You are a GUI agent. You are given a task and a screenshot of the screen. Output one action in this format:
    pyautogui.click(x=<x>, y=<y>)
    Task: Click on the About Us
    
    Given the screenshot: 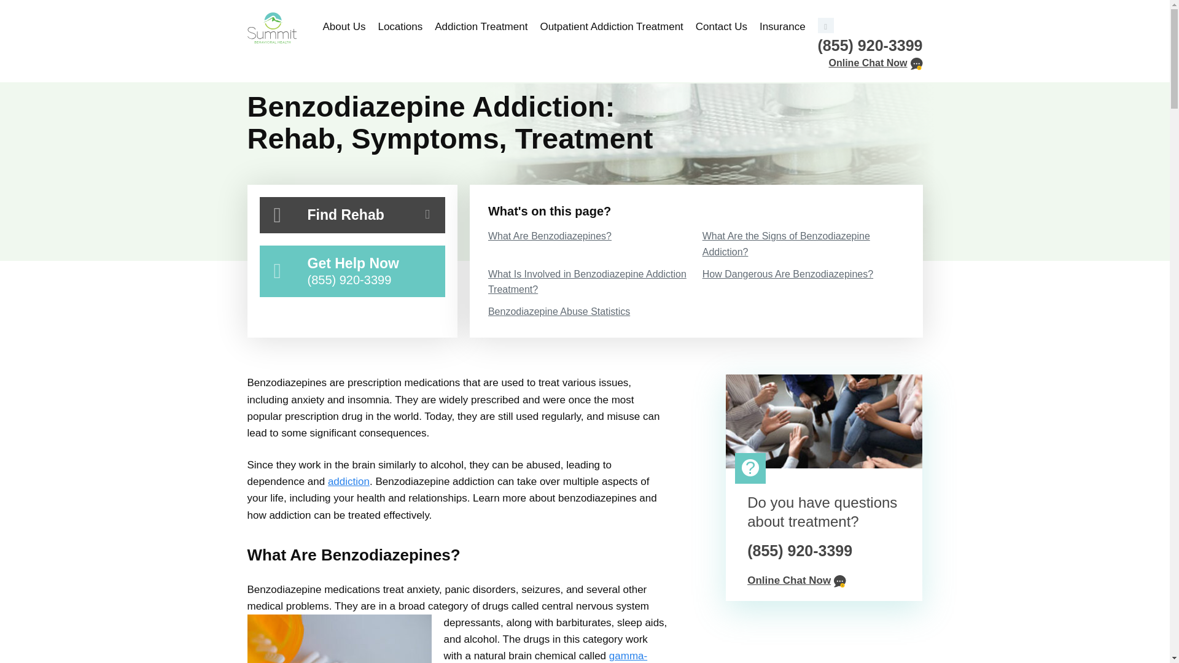 What is the action you would take?
    pyautogui.click(x=348, y=27)
    